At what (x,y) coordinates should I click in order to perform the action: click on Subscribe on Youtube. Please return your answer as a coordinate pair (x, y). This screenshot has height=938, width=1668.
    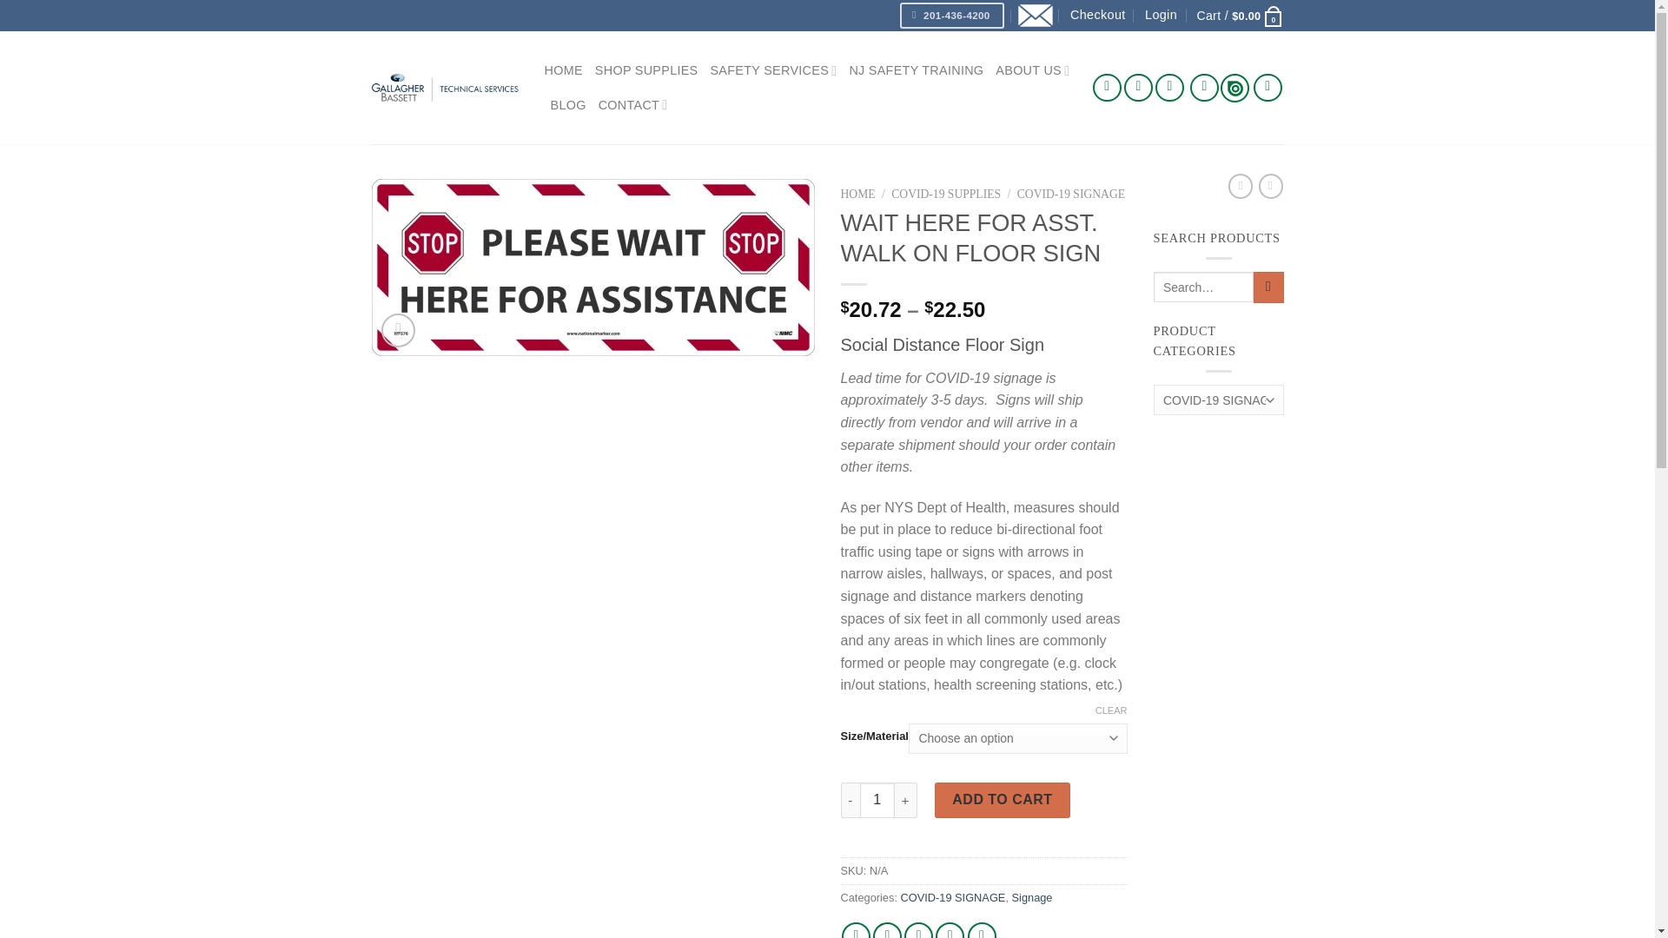
    Looking at the image, I should click on (1268, 88).